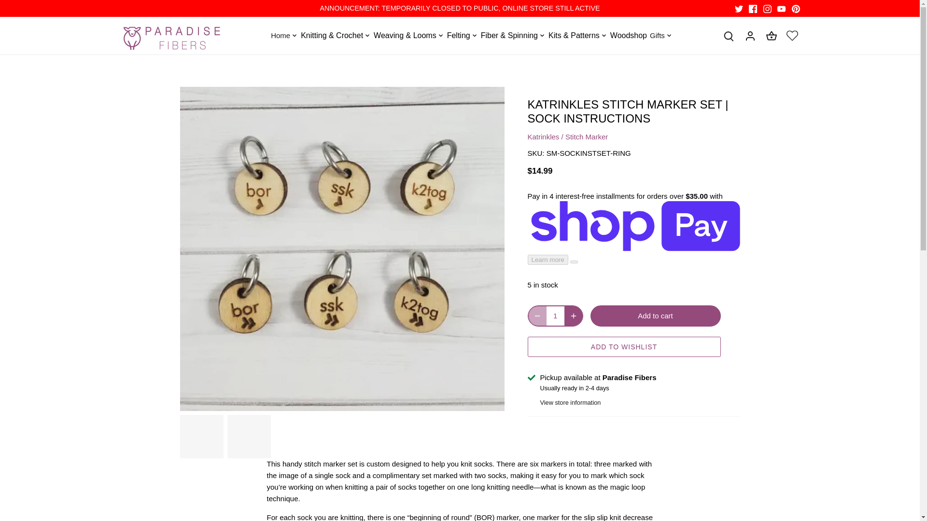 The image size is (927, 521). I want to click on Instagram, so click(767, 9).